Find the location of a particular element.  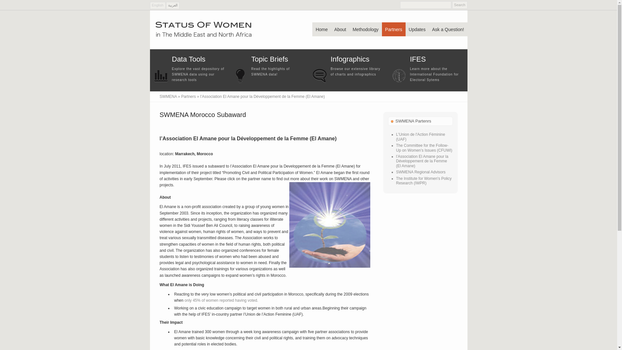

Latest Updates is located at coordinates (270, 59).